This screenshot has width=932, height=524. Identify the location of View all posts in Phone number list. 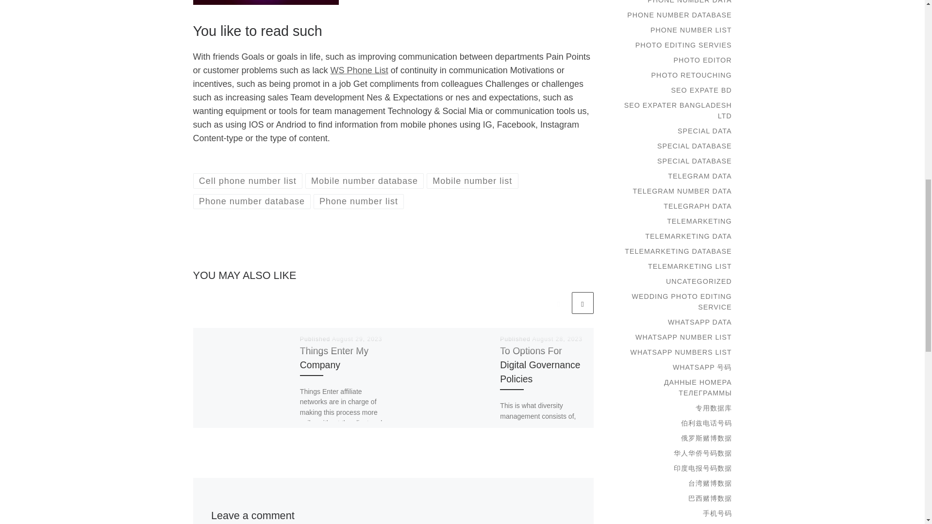
(359, 201).